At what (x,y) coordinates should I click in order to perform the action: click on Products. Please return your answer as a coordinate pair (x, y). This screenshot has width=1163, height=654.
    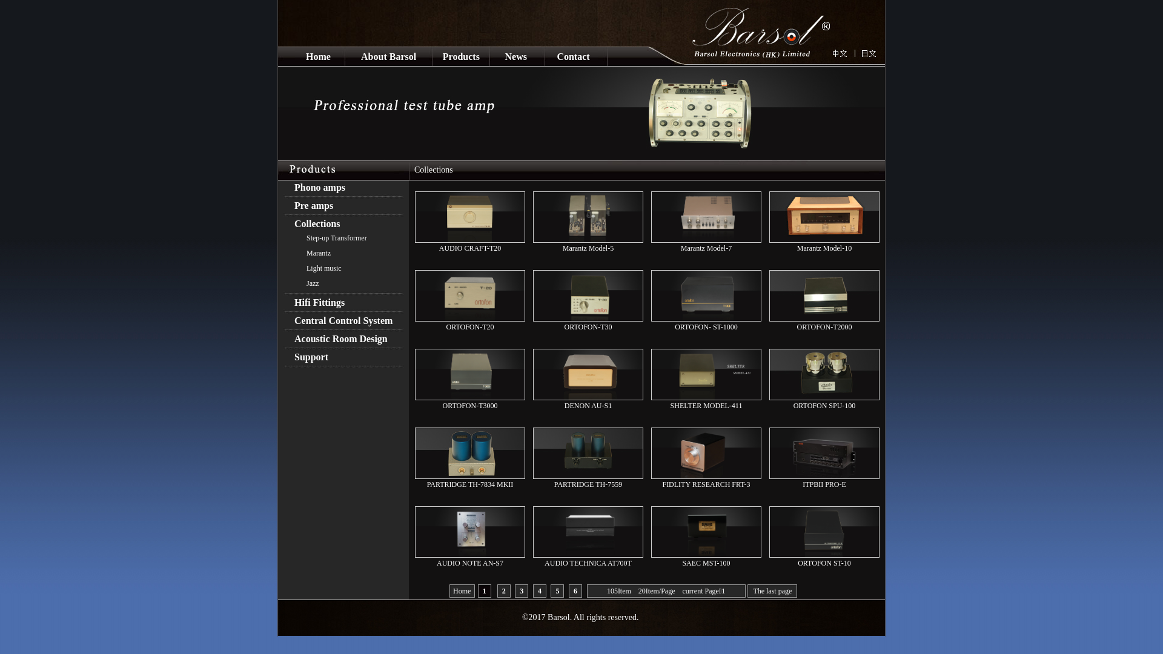
    Looking at the image, I should click on (461, 57).